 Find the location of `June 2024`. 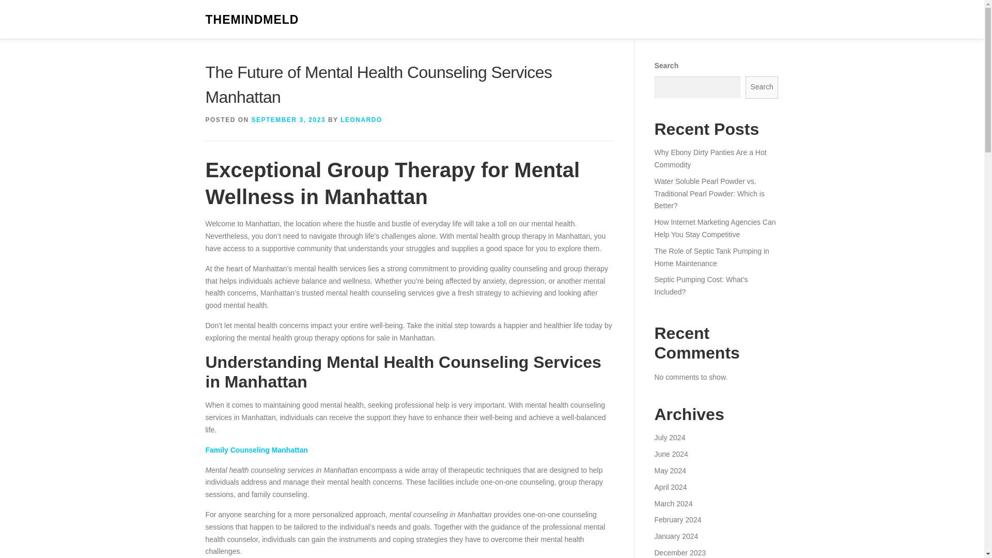

June 2024 is located at coordinates (671, 470).